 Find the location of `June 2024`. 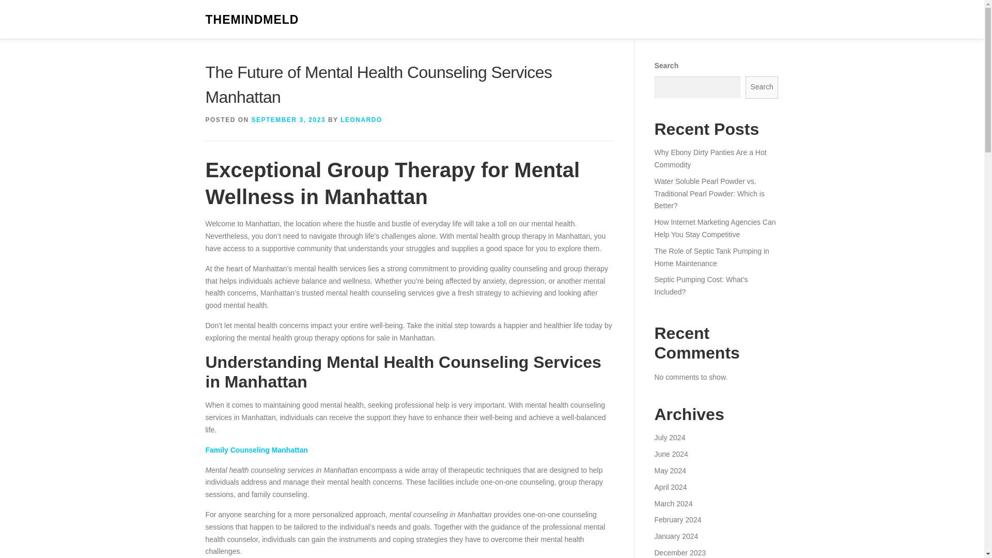

June 2024 is located at coordinates (671, 470).